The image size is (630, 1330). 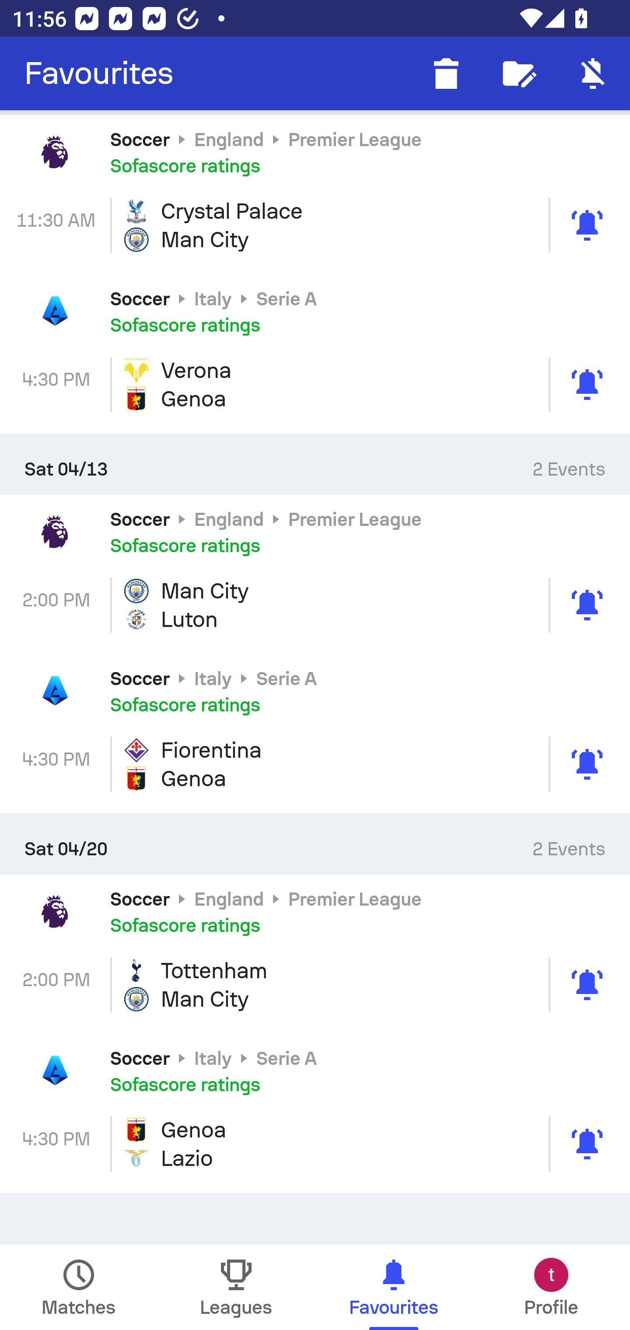 I want to click on Enable notifications, so click(x=593, y=73).